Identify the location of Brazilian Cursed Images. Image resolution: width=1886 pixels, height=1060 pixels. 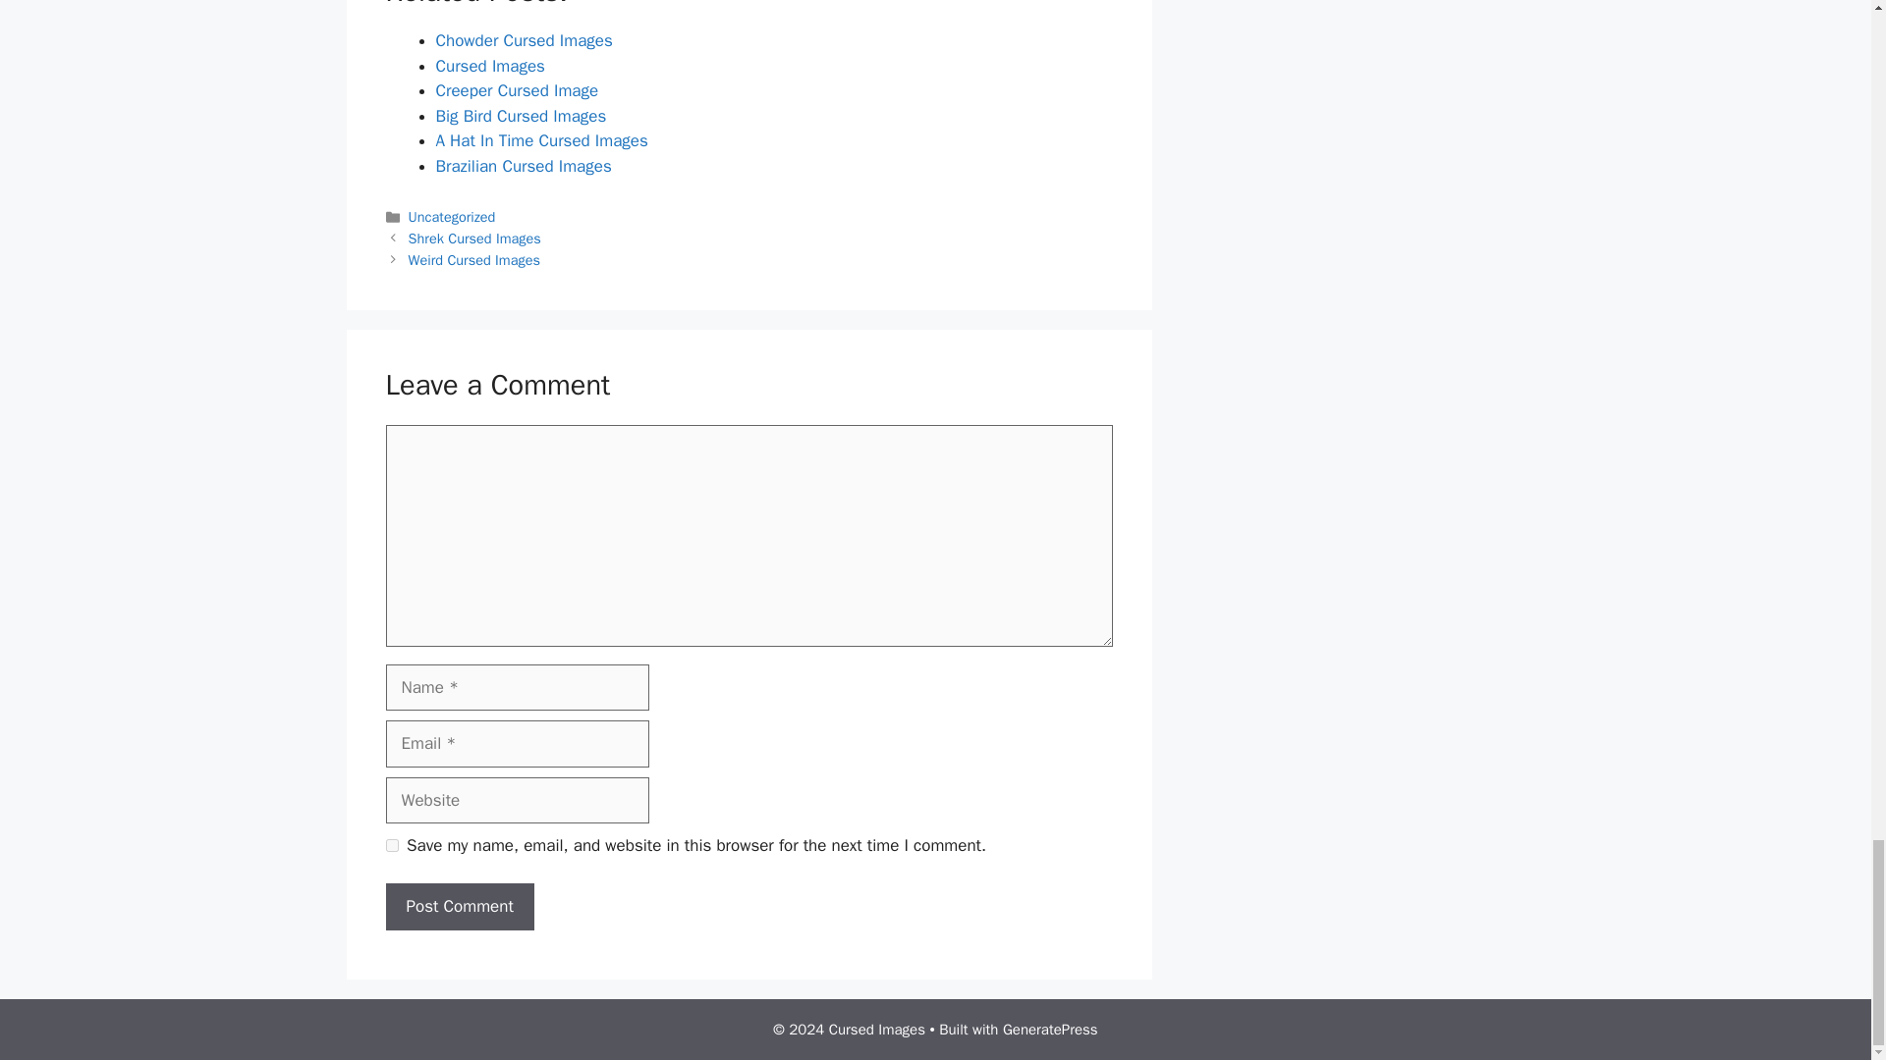
(523, 166).